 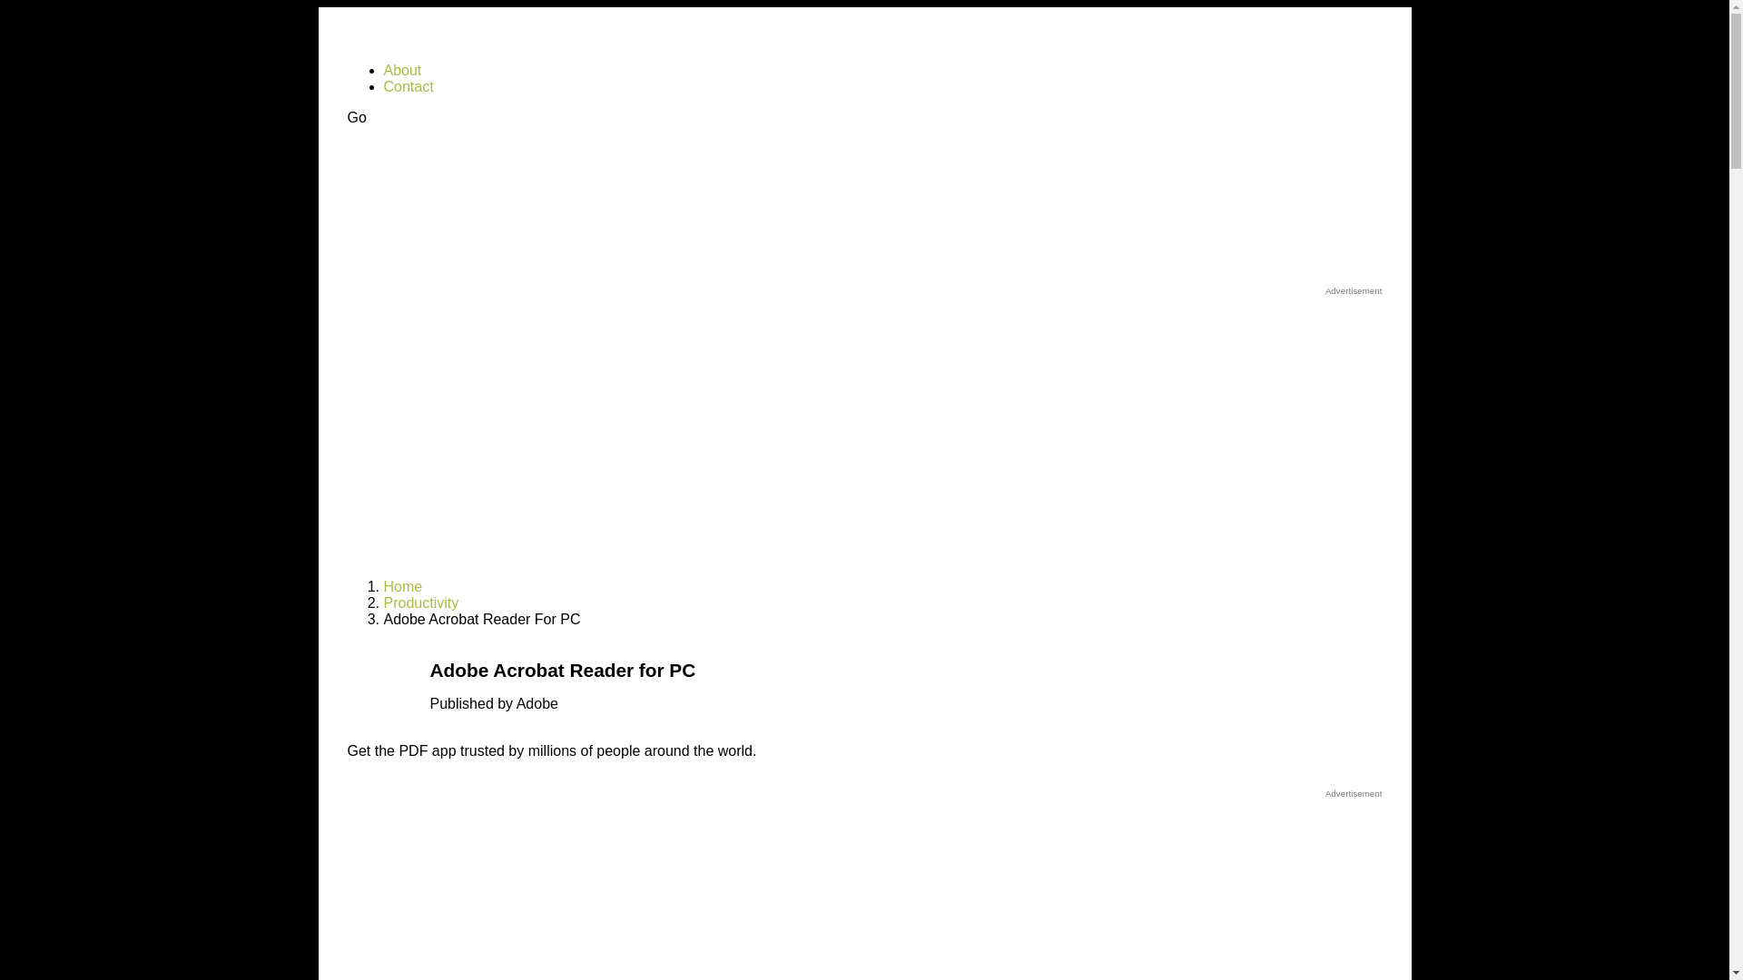 What do you see at coordinates (380, 691) in the screenshot?
I see `Adobe Acrobat Reader for PC` at bounding box center [380, 691].